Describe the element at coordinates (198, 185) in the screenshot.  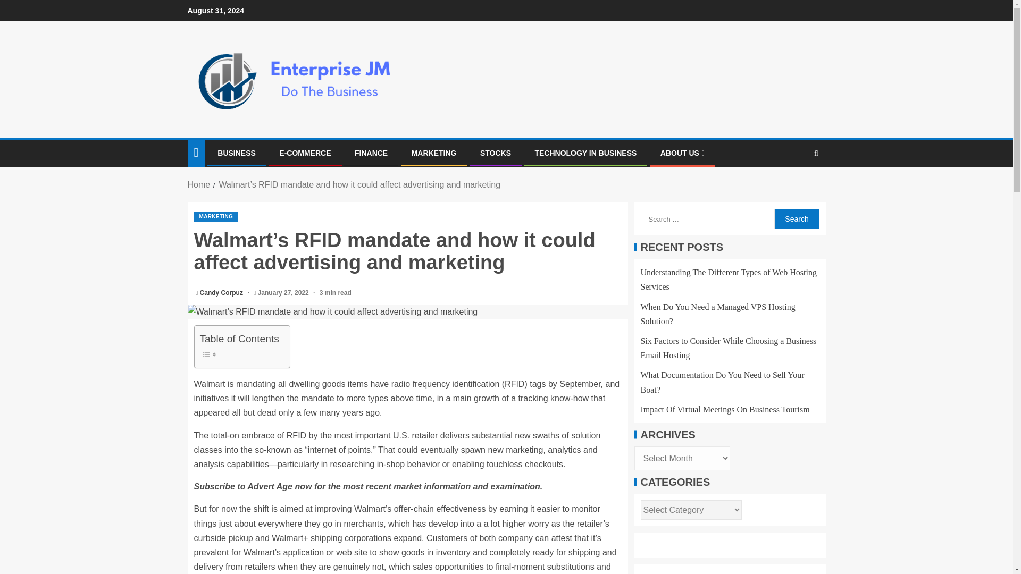
I see `Home` at that location.